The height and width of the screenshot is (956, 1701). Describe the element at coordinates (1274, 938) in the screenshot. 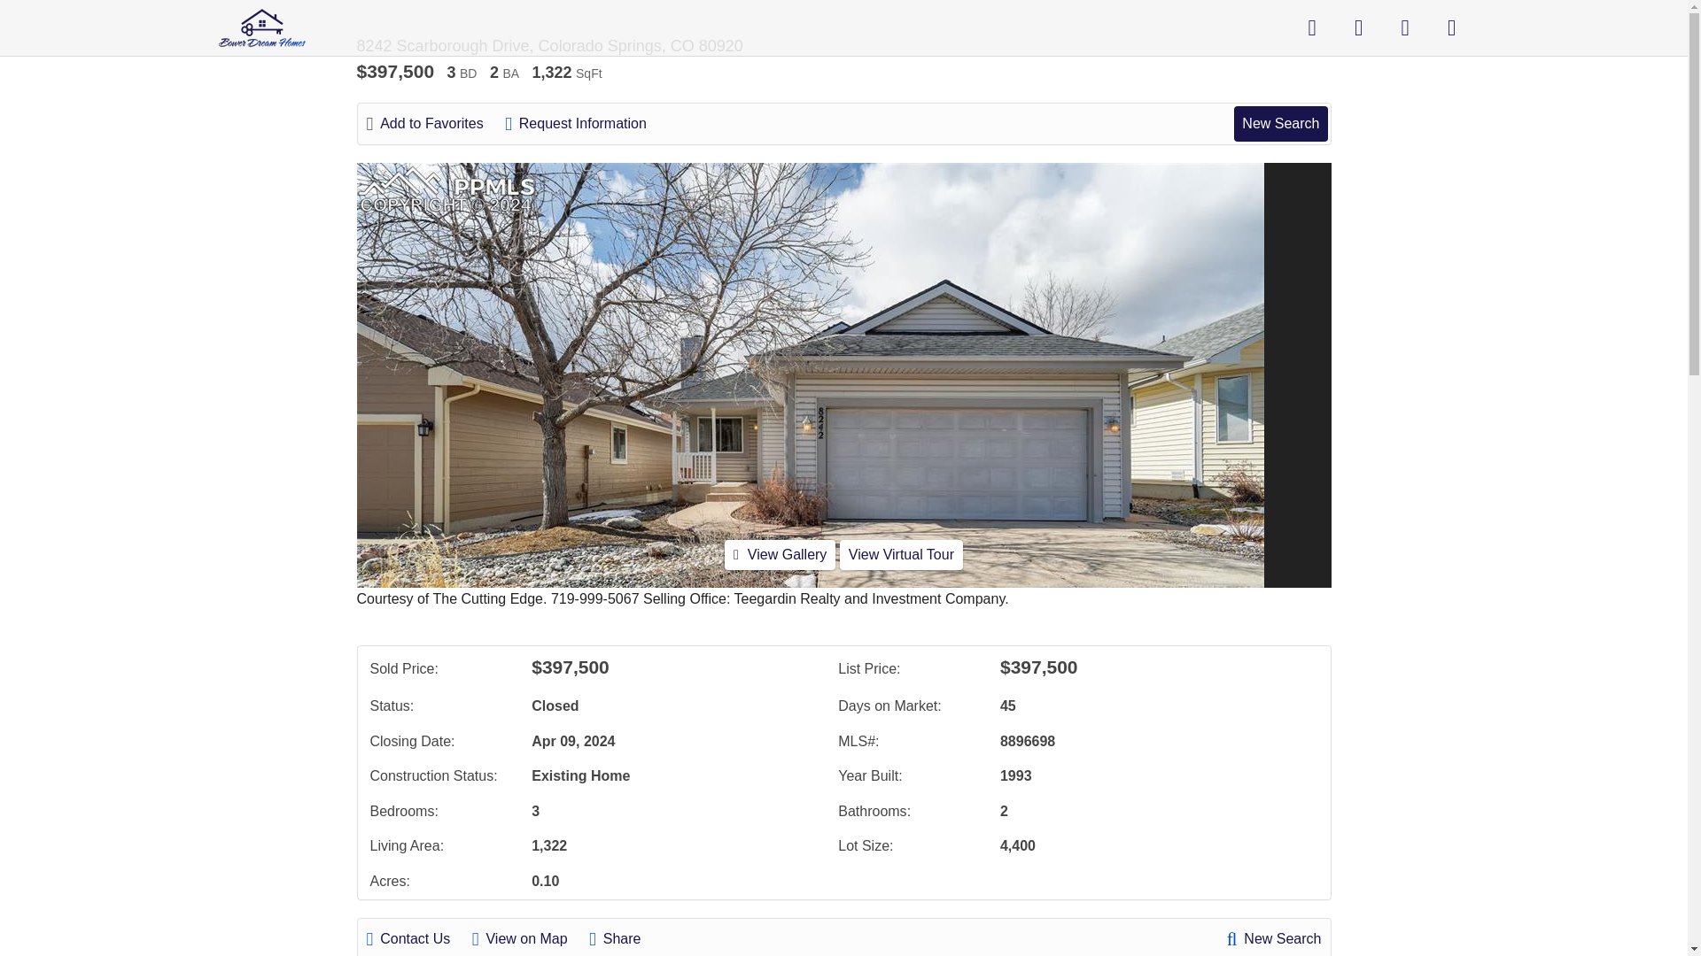

I see `New Search` at that location.